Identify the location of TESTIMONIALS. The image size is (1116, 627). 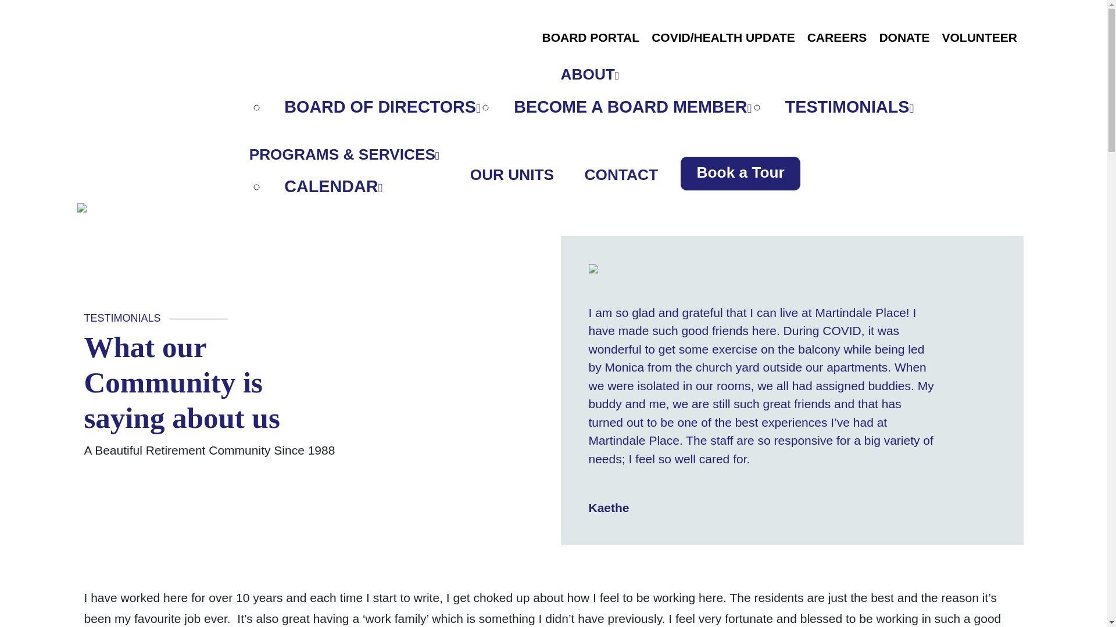
(850, 107).